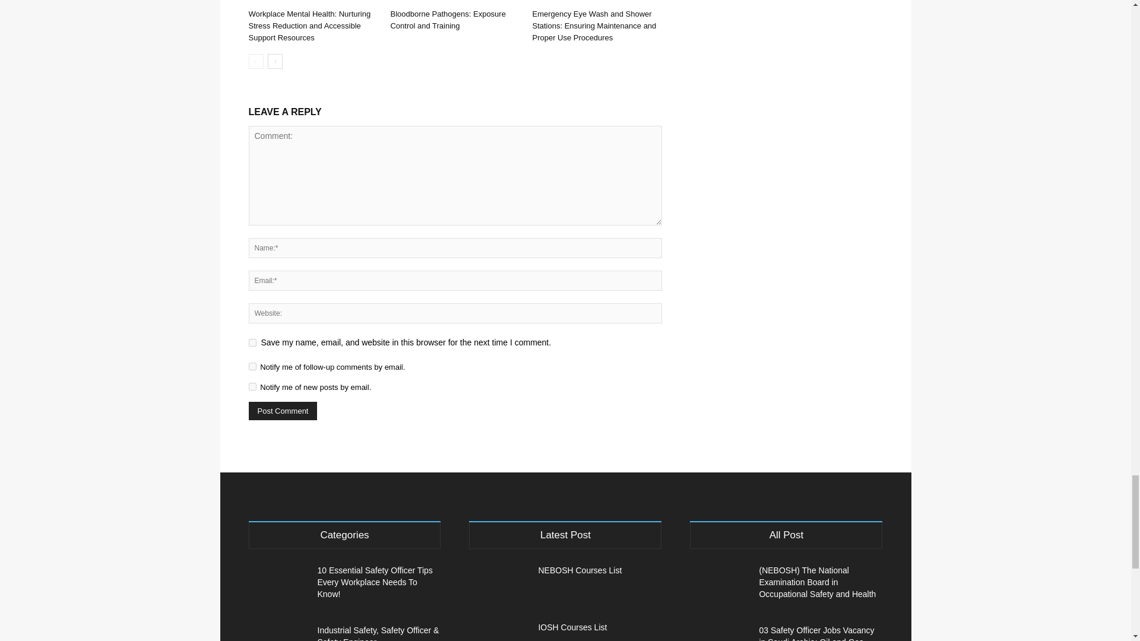  Describe the element at coordinates (252, 386) in the screenshot. I see `subscribe` at that location.